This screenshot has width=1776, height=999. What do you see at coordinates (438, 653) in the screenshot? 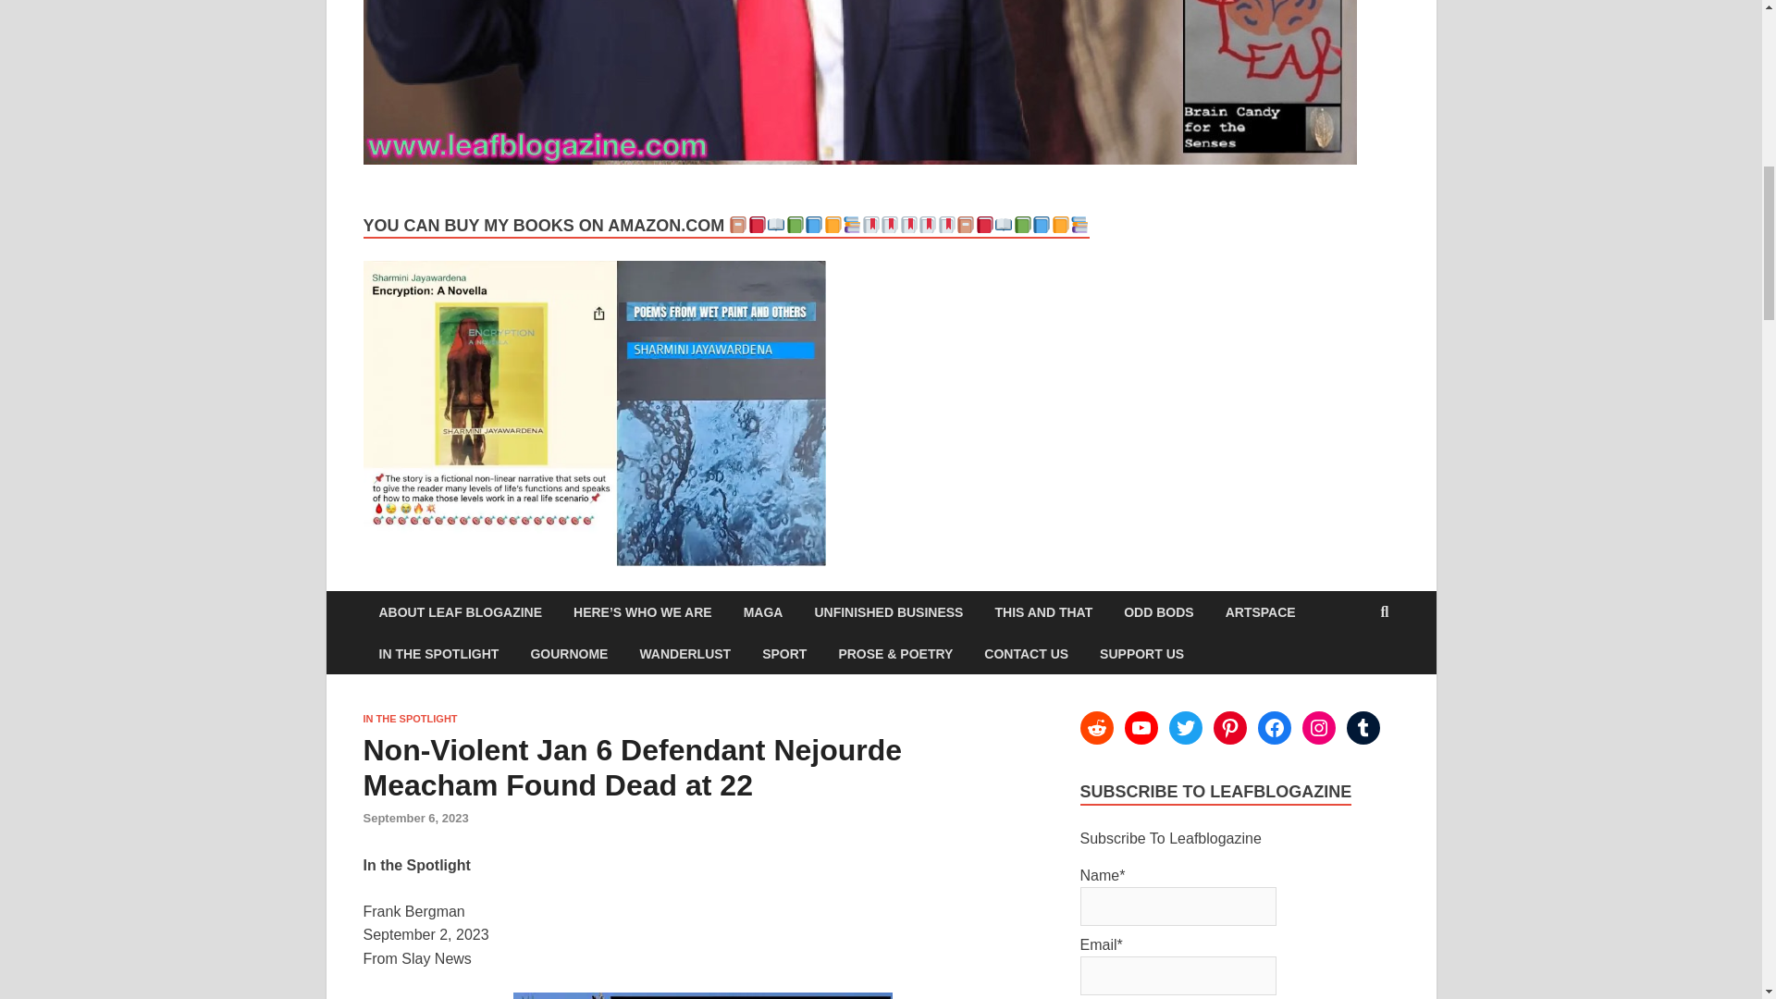
I see `IN THE SPOTLIGHT` at bounding box center [438, 653].